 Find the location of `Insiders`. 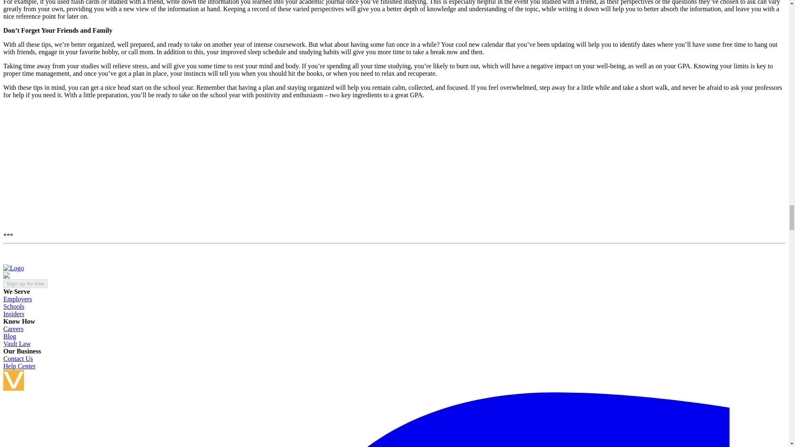

Insiders is located at coordinates (14, 314).